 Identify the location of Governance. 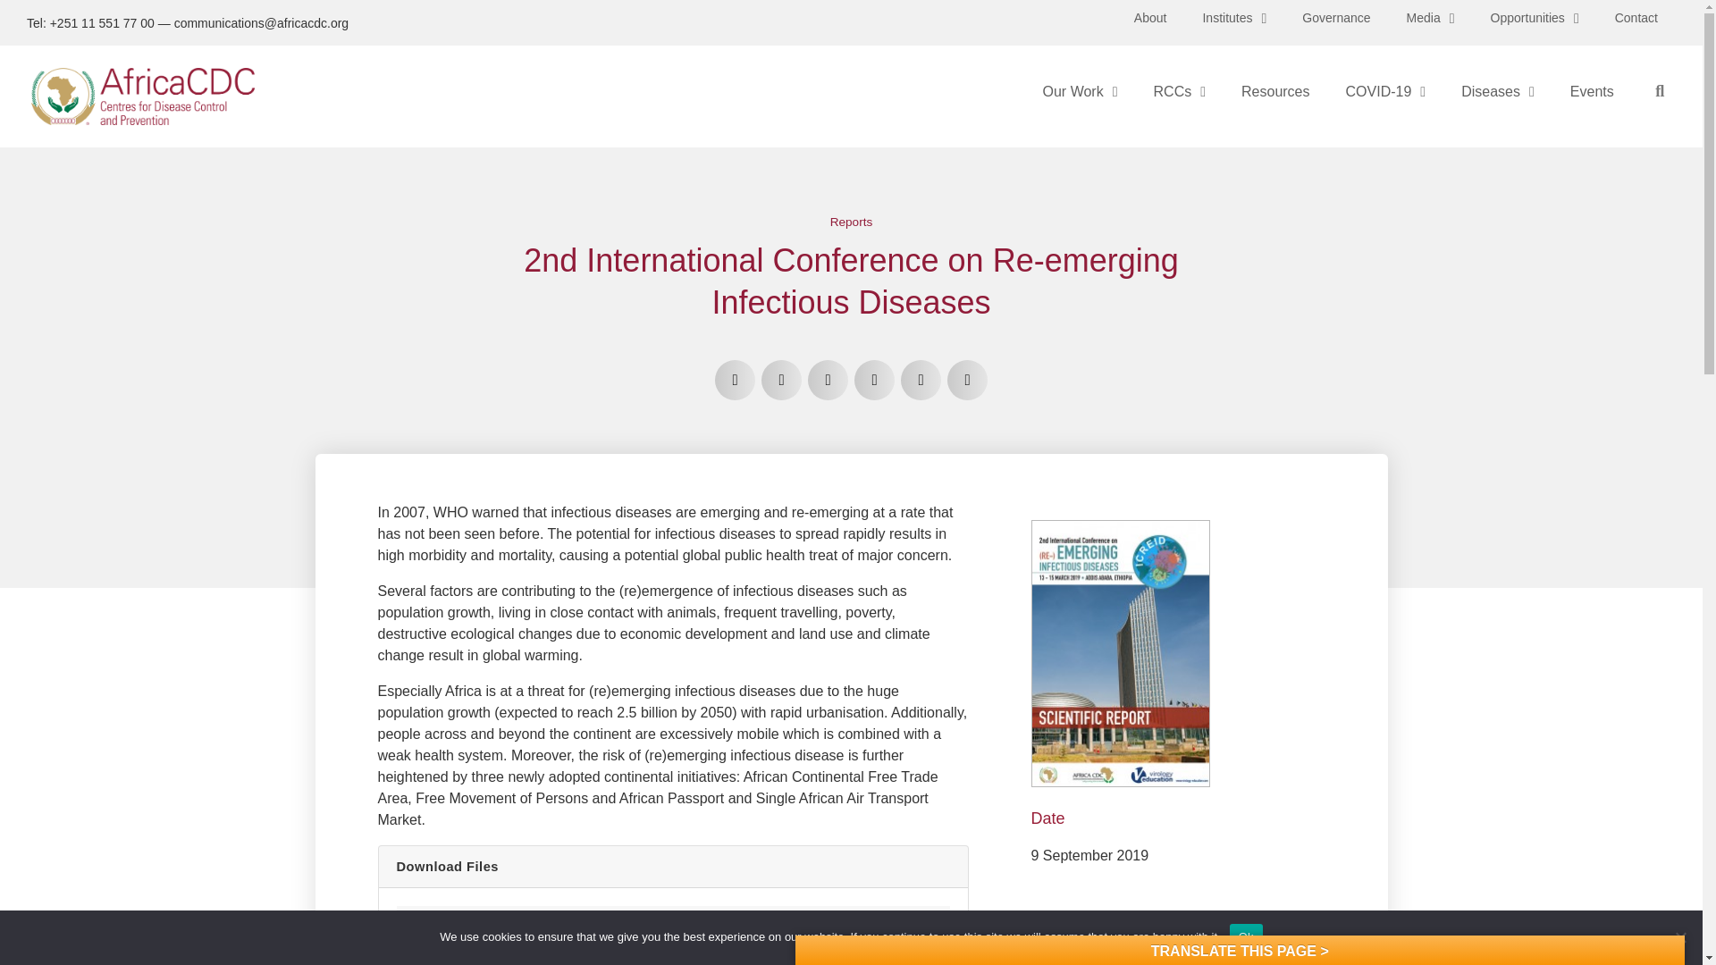
(1335, 18).